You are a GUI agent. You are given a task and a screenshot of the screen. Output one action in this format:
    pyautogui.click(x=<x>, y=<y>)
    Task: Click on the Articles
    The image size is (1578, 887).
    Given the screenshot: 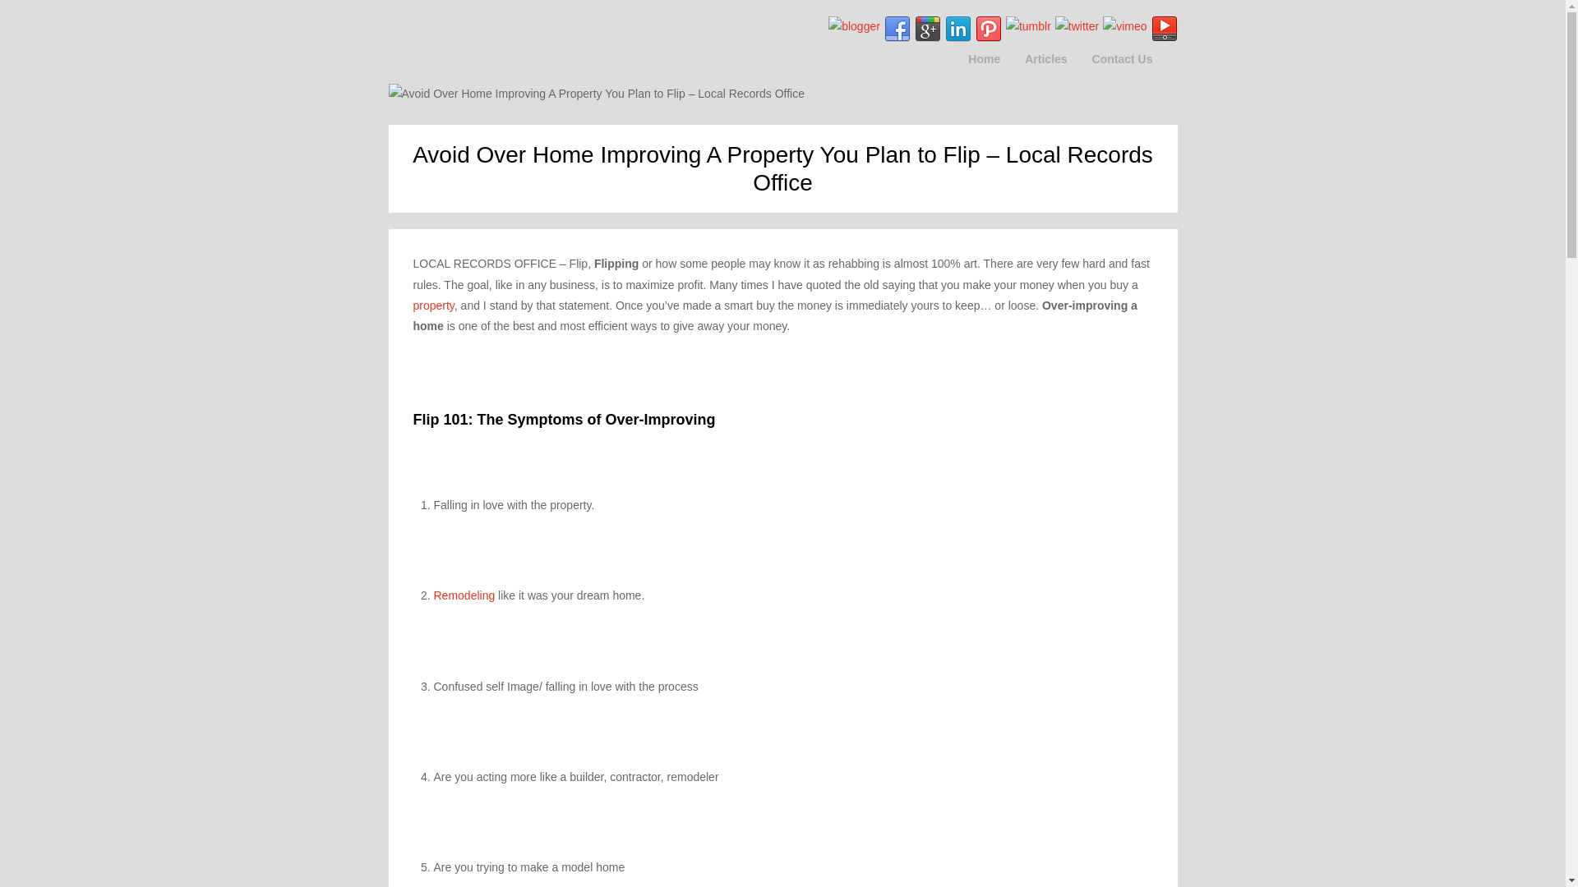 What is the action you would take?
    pyautogui.click(x=1045, y=59)
    